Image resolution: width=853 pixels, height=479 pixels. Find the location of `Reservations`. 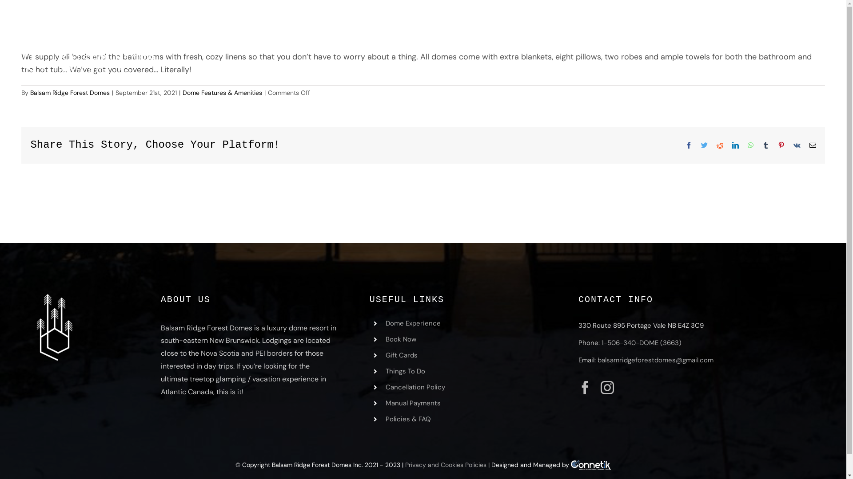

Reservations is located at coordinates (686, 20).